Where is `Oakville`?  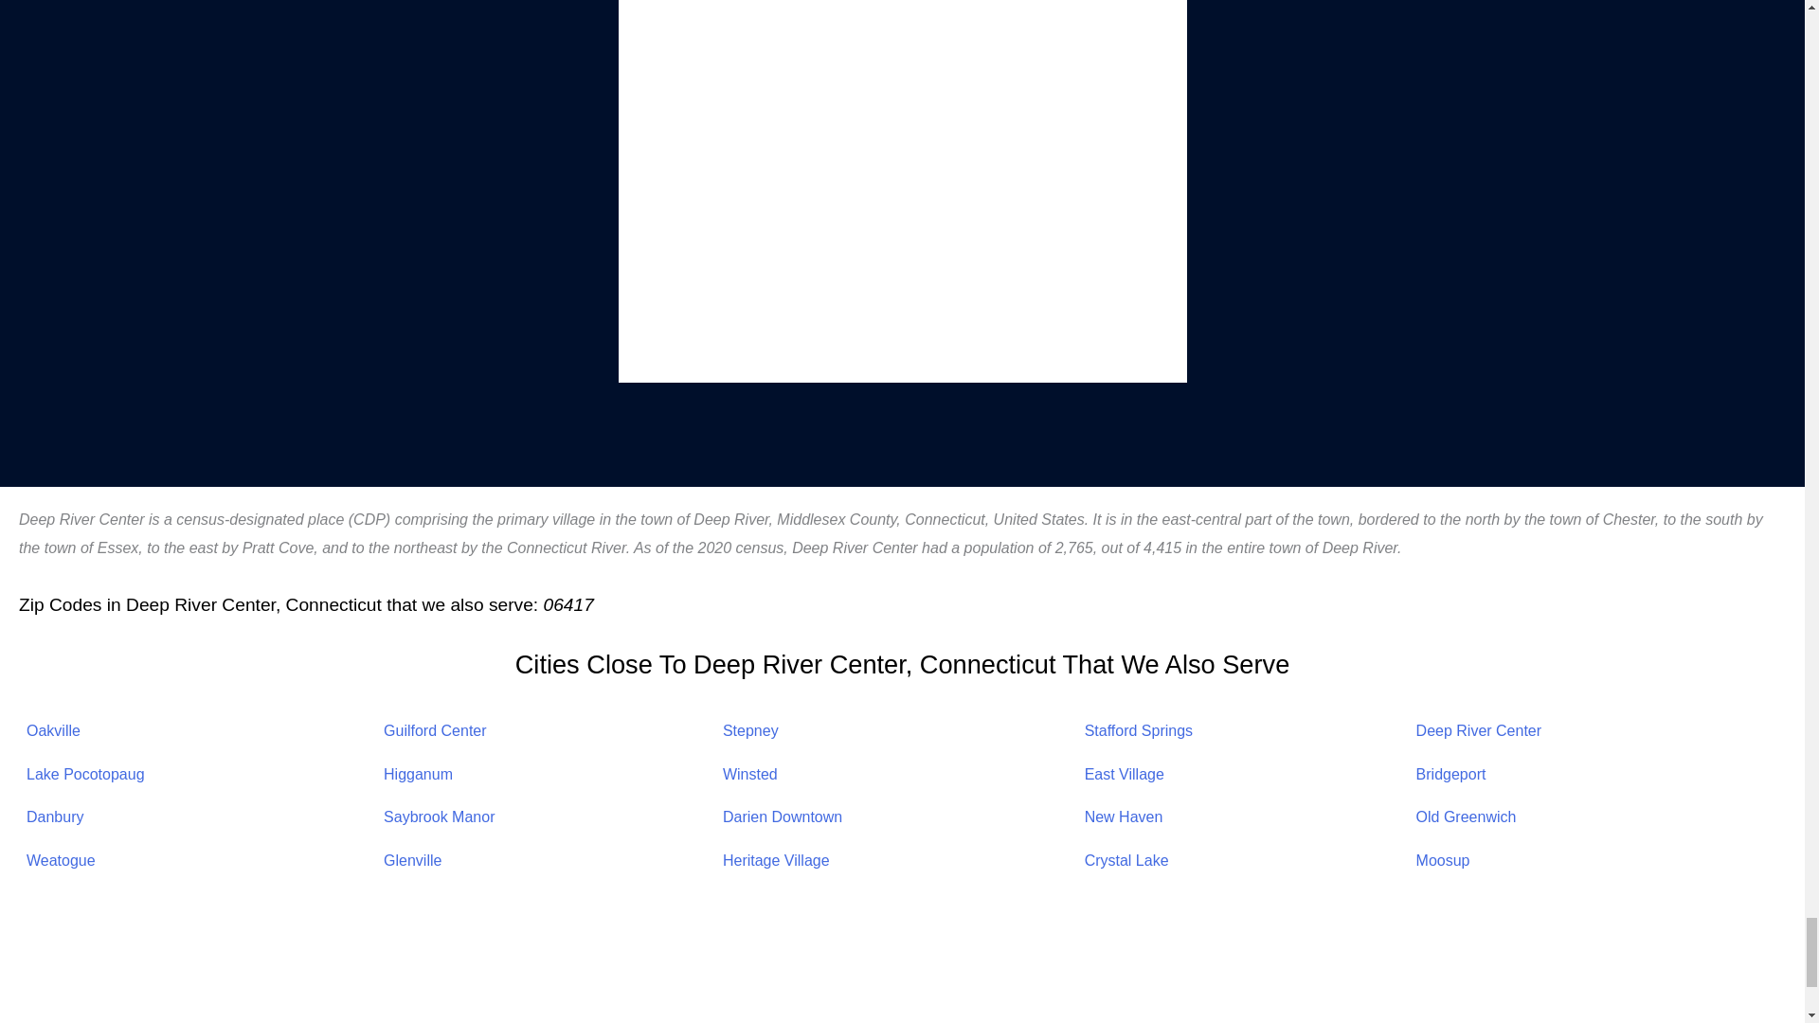 Oakville is located at coordinates (53, 729).